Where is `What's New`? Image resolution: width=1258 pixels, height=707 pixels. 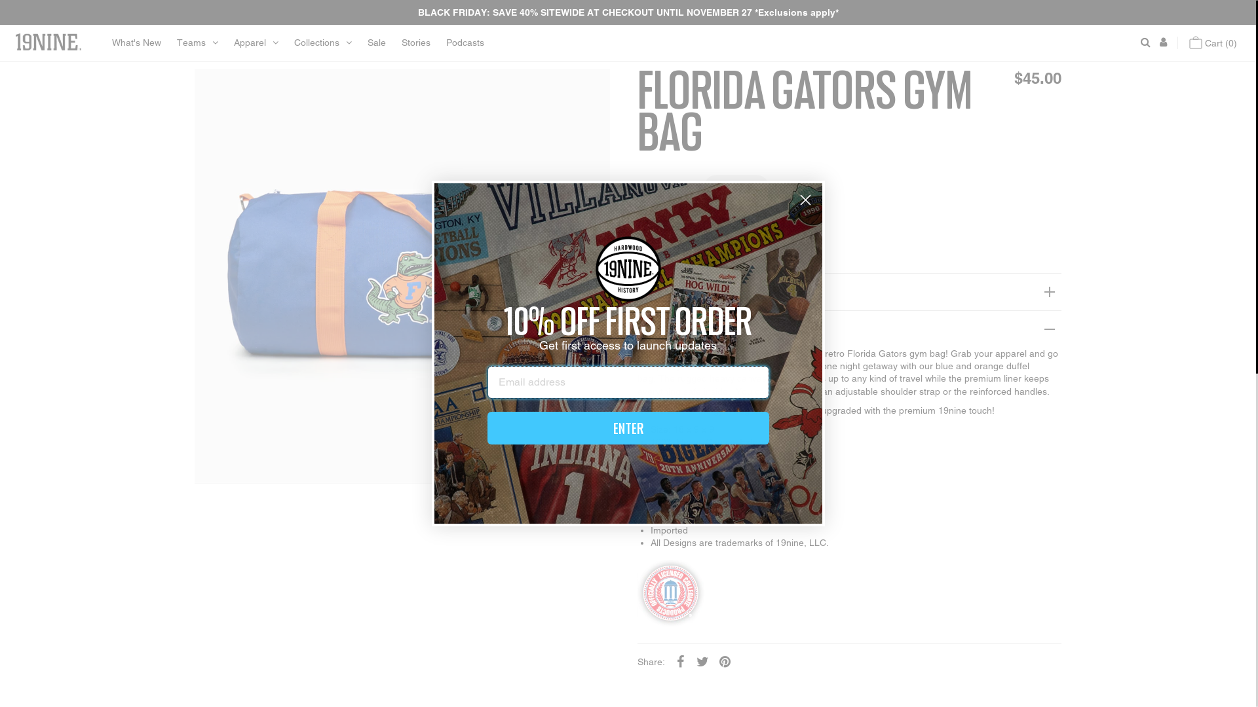 What's New is located at coordinates (136, 43).